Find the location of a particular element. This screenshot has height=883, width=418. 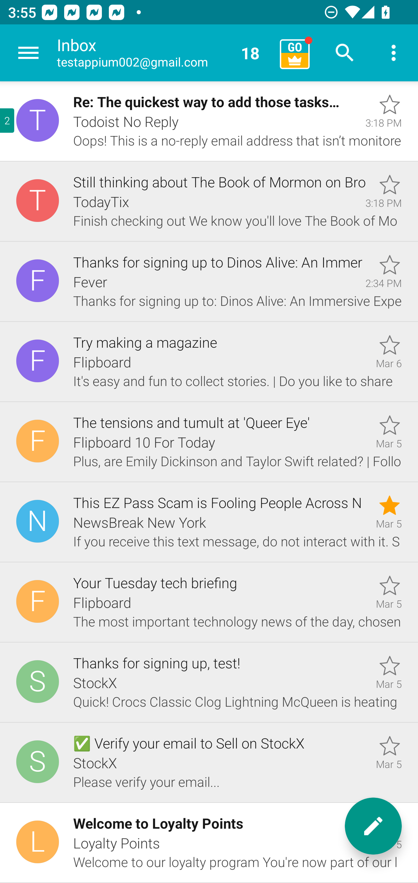

Search is located at coordinates (345, 53).